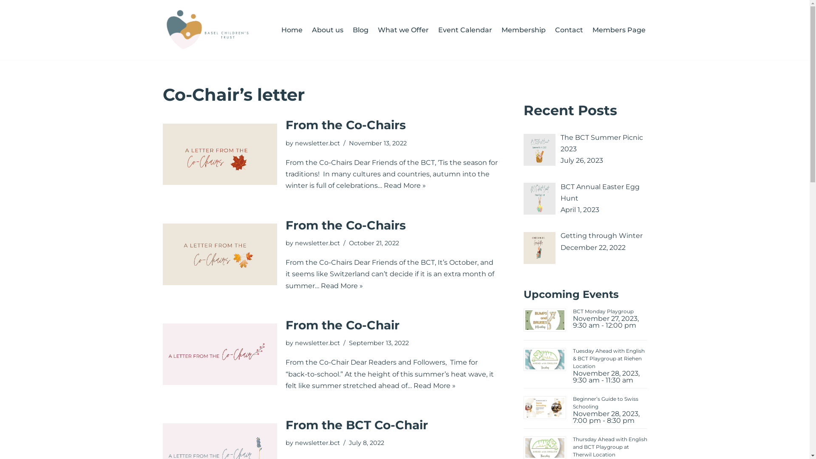 The width and height of the screenshot is (816, 459). What do you see at coordinates (317, 443) in the screenshot?
I see `newsletter.bct` at bounding box center [317, 443].